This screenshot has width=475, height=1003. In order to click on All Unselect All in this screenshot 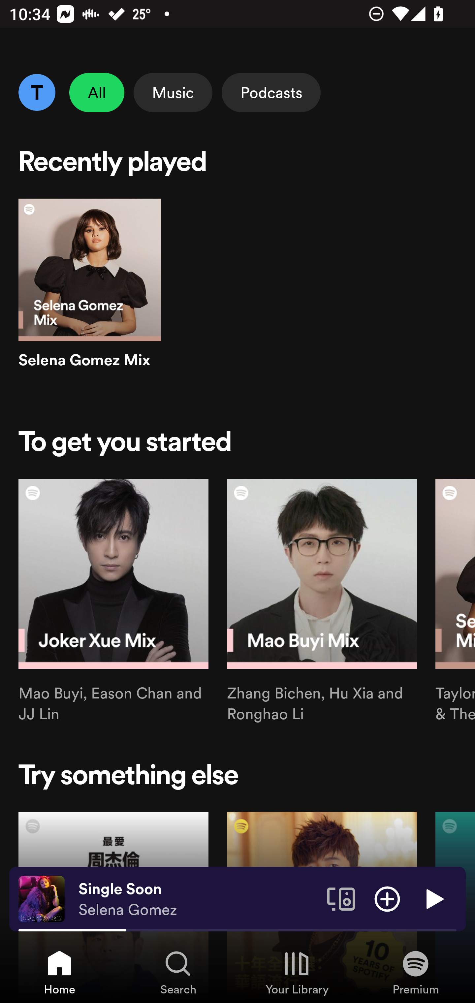, I will do `click(97, 92)`.